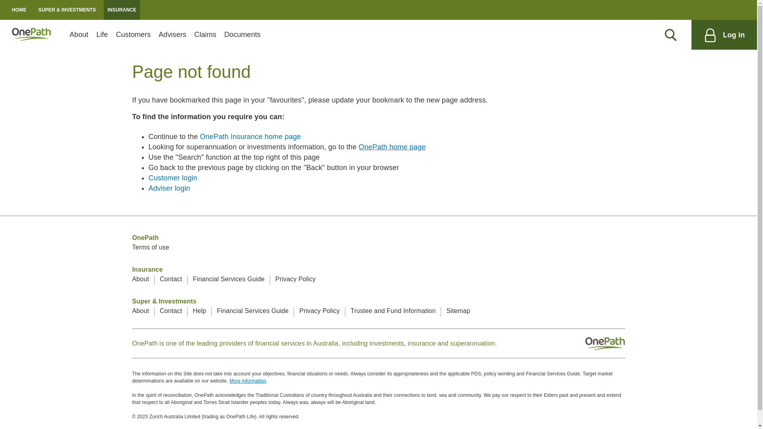 The height and width of the screenshot is (429, 763). What do you see at coordinates (458, 311) in the screenshot?
I see `Sitemap` at bounding box center [458, 311].